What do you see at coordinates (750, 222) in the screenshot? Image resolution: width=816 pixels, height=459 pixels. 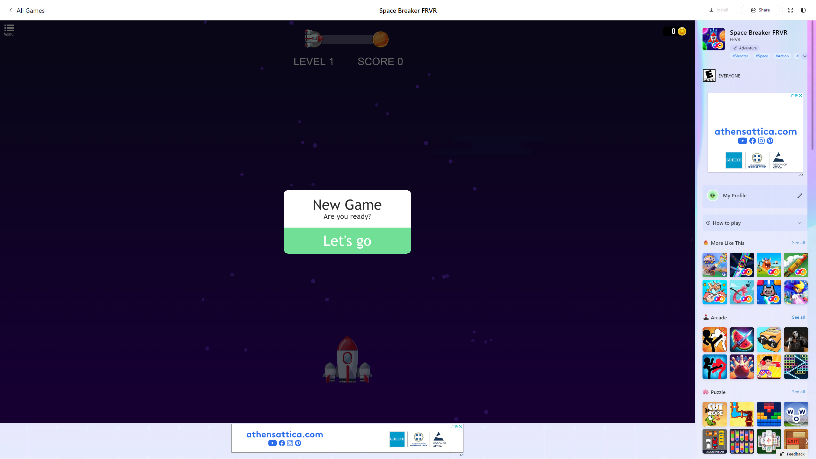 I see `How to play` at bounding box center [750, 222].